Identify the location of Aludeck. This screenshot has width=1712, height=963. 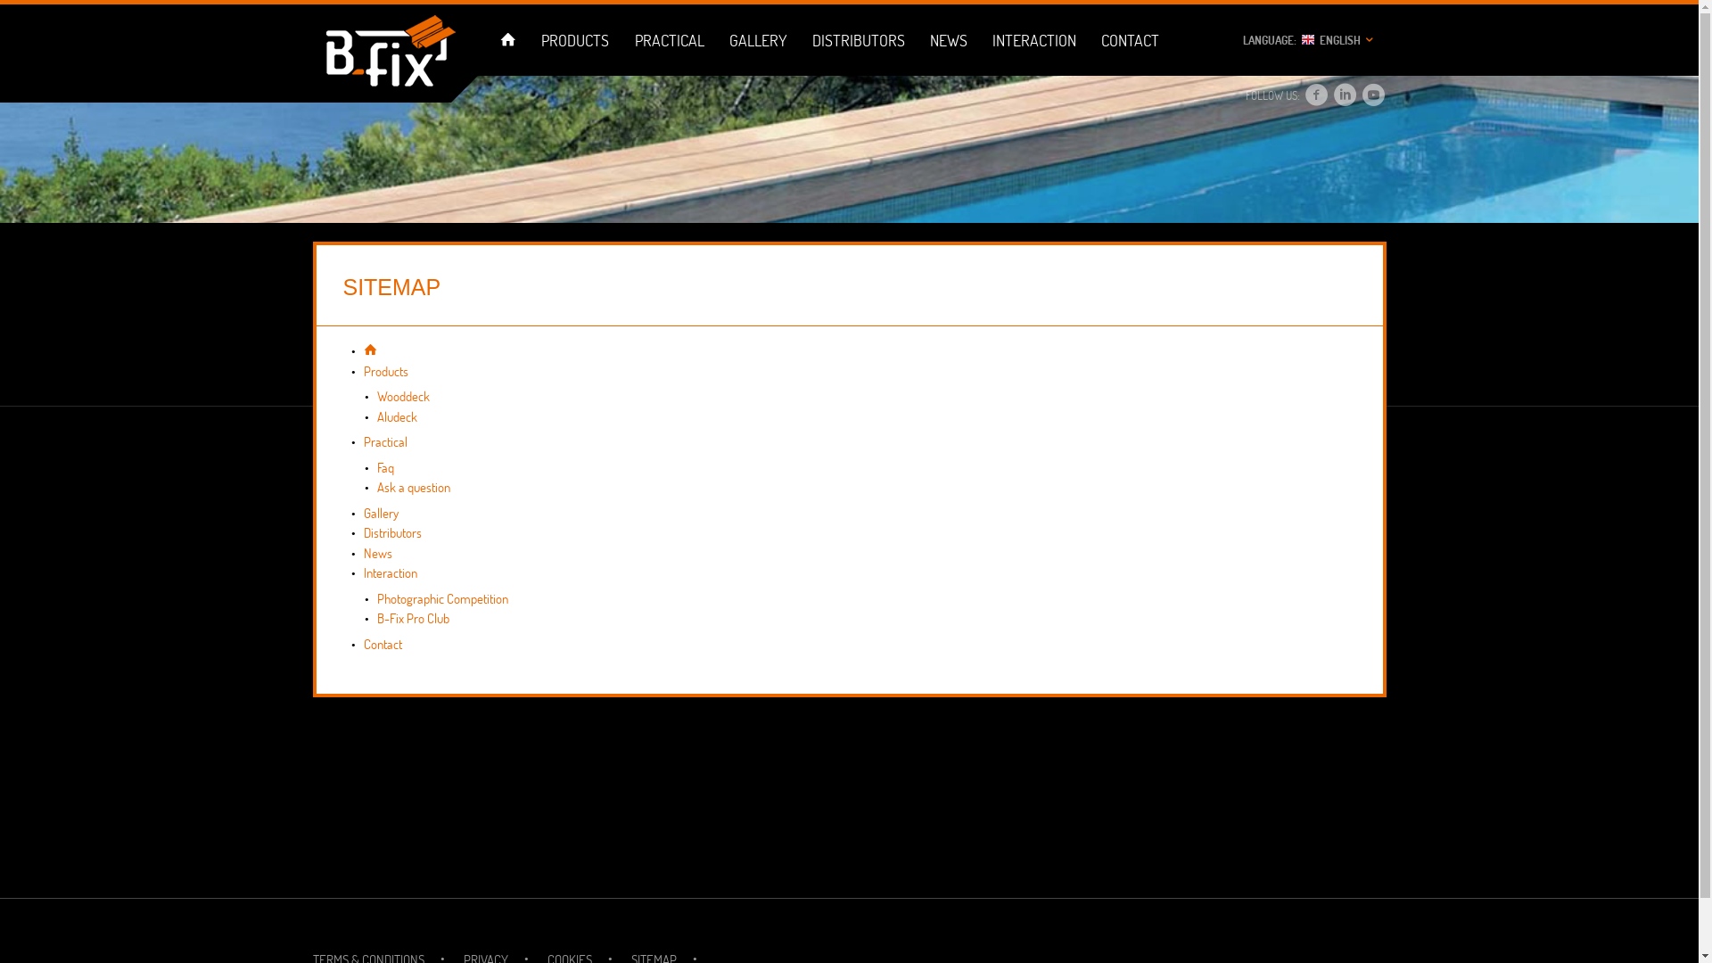
(396, 417).